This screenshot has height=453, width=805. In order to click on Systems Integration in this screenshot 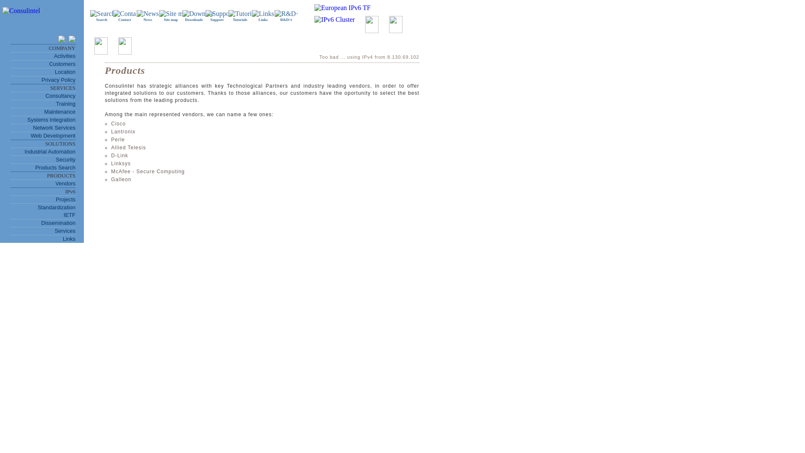, I will do `click(51, 119)`.